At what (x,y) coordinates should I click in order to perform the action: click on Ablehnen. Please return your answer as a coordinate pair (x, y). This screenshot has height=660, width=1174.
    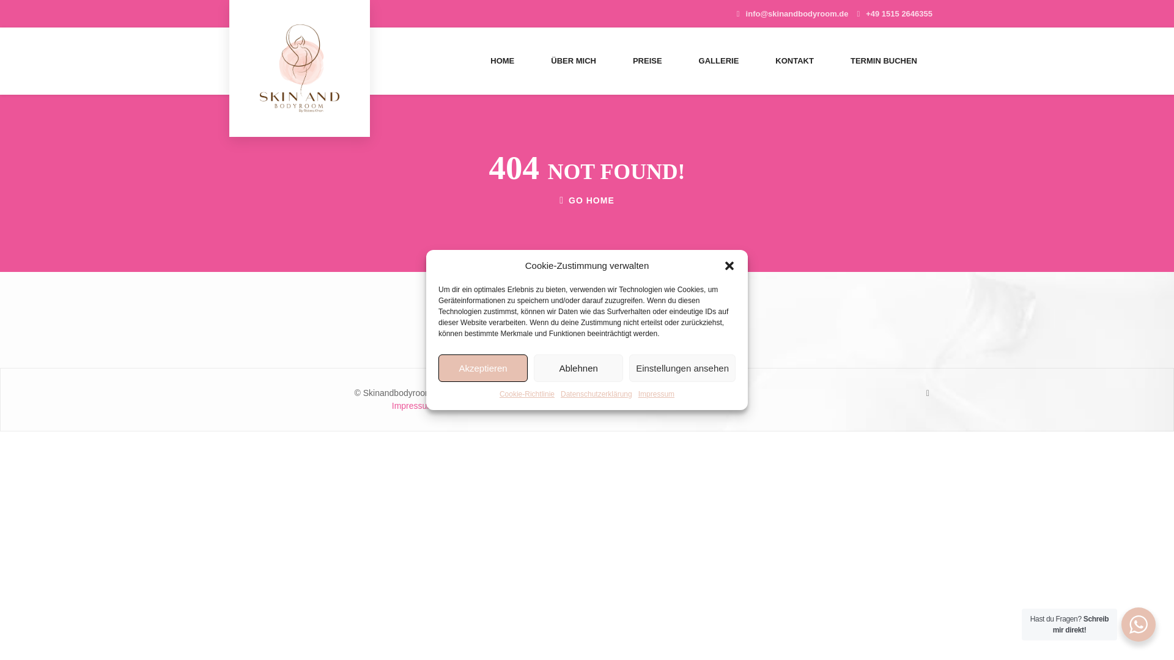
    Looking at the image, I should click on (578, 368).